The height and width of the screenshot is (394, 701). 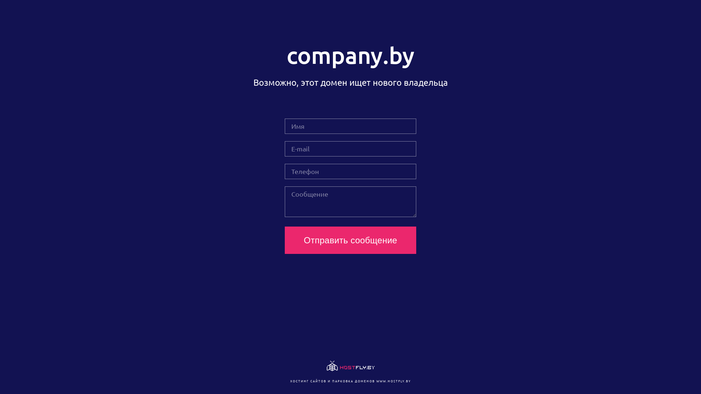 What do you see at coordinates (394, 381) in the screenshot?
I see `WWW.HOSTFLY.BY` at bounding box center [394, 381].